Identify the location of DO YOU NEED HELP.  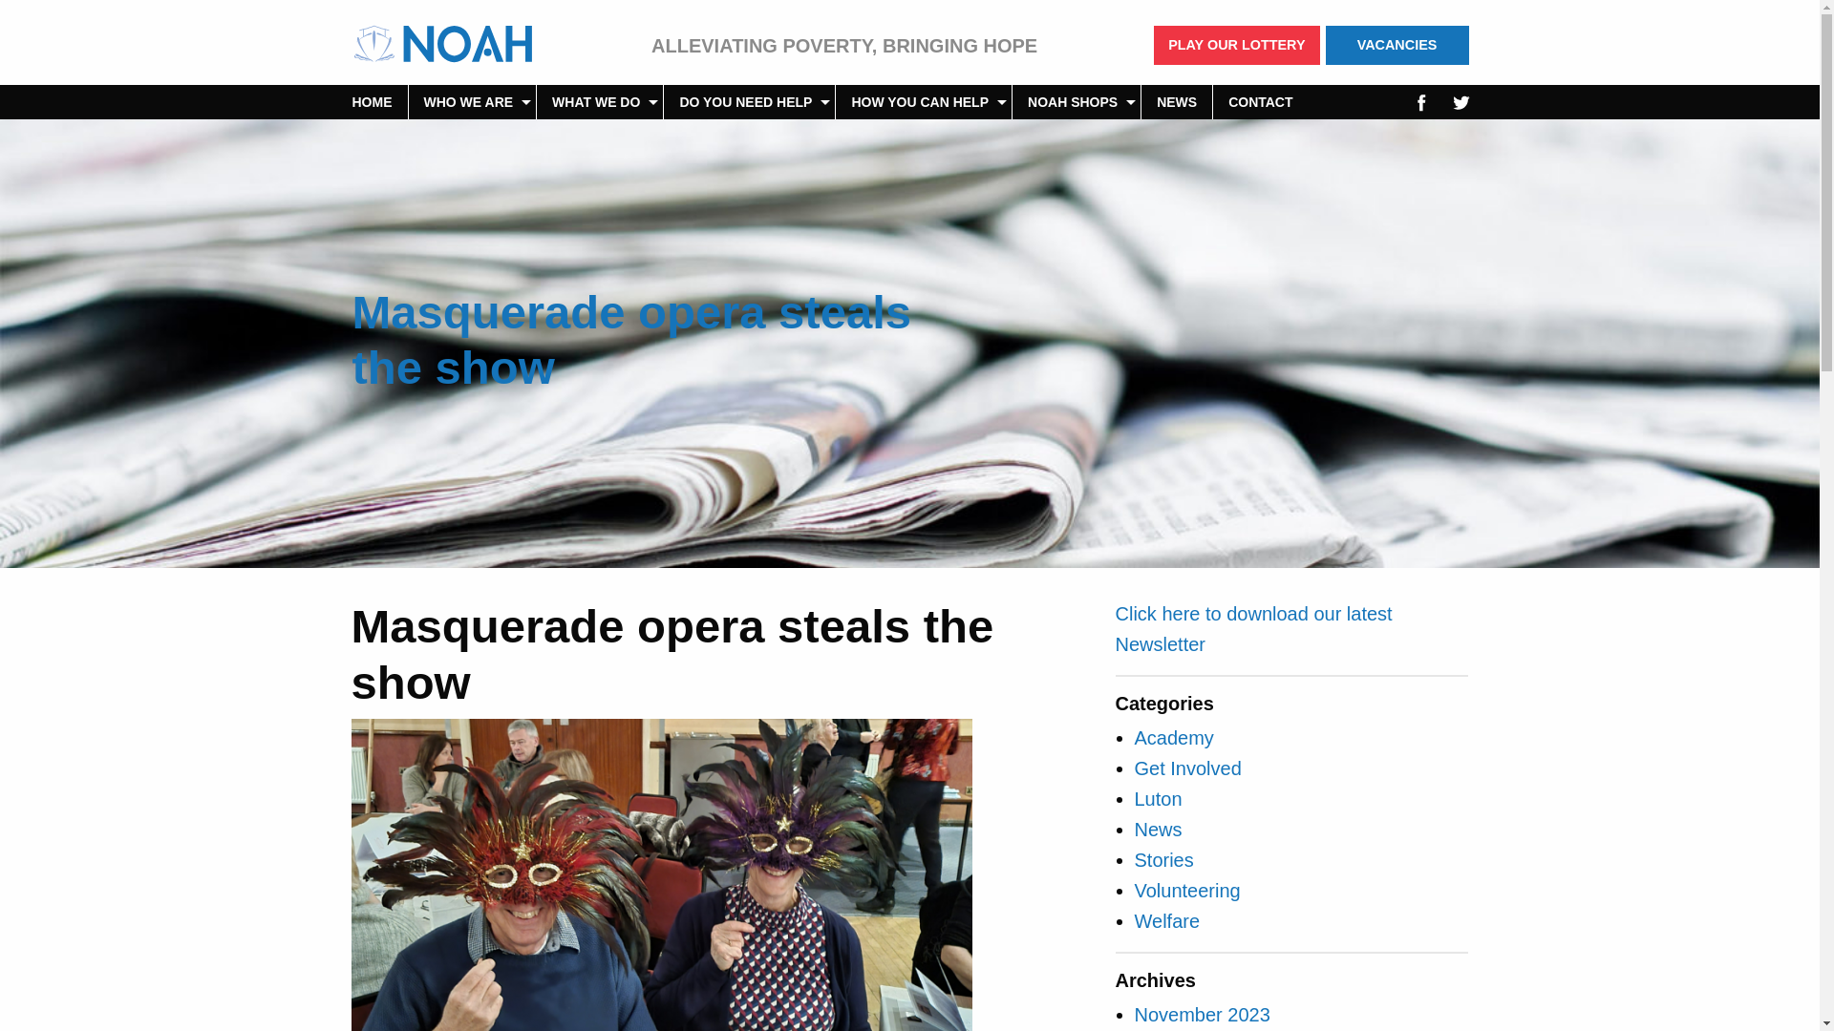
(749, 101).